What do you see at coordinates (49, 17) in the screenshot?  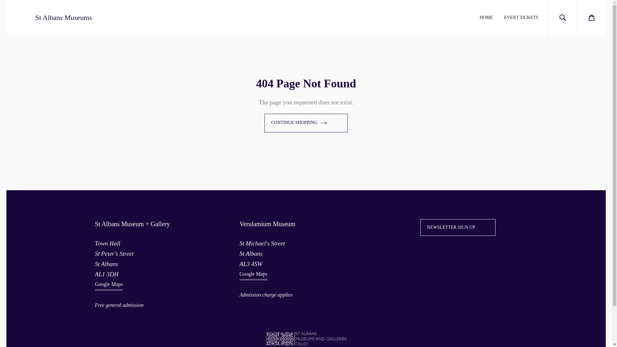 I see `Home` at bounding box center [49, 17].